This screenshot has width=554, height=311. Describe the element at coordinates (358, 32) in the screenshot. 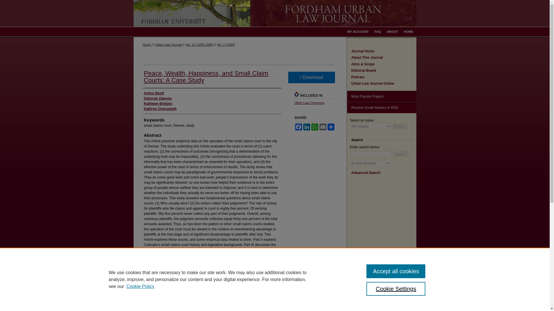

I see `MY ACCOUNT` at that location.